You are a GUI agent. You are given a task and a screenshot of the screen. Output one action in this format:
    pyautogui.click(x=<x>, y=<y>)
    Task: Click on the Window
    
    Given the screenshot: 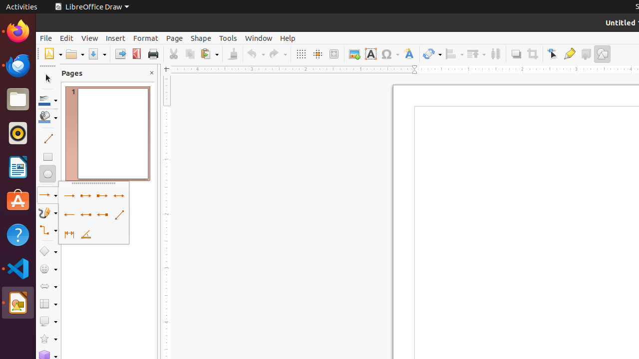 What is the action you would take?
    pyautogui.click(x=259, y=38)
    